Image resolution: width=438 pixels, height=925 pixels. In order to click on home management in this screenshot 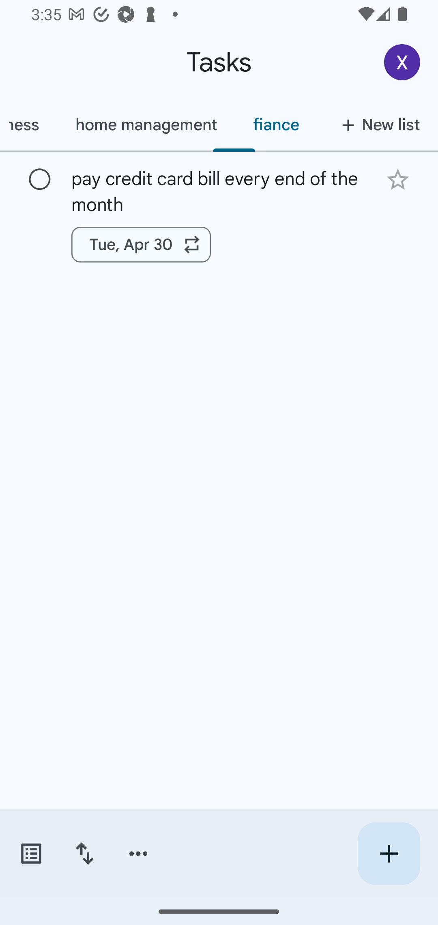, I will do `click(146, 125)`.